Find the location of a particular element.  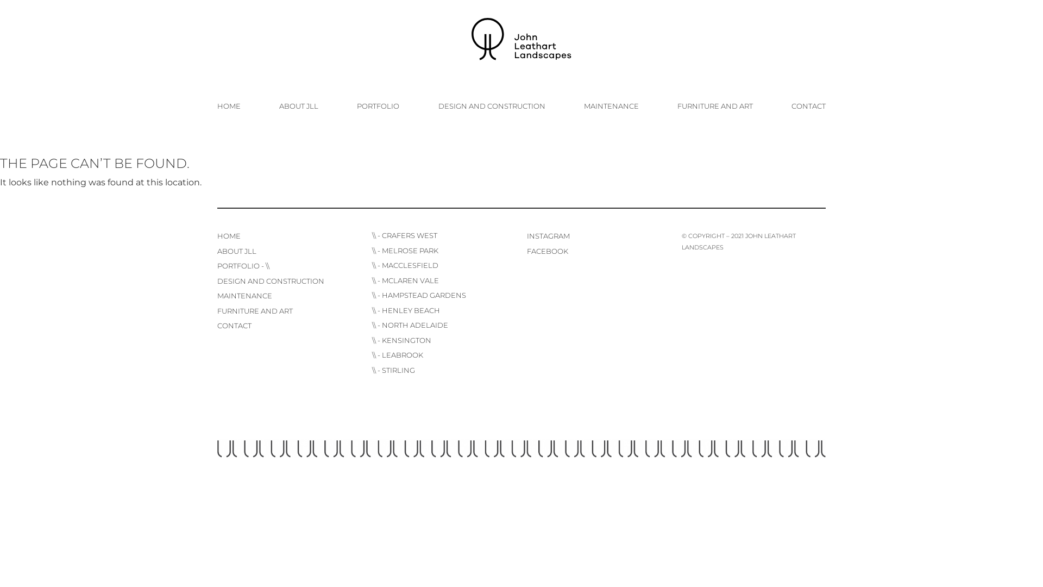

LEABROOK is located at coordinates (403, 355).